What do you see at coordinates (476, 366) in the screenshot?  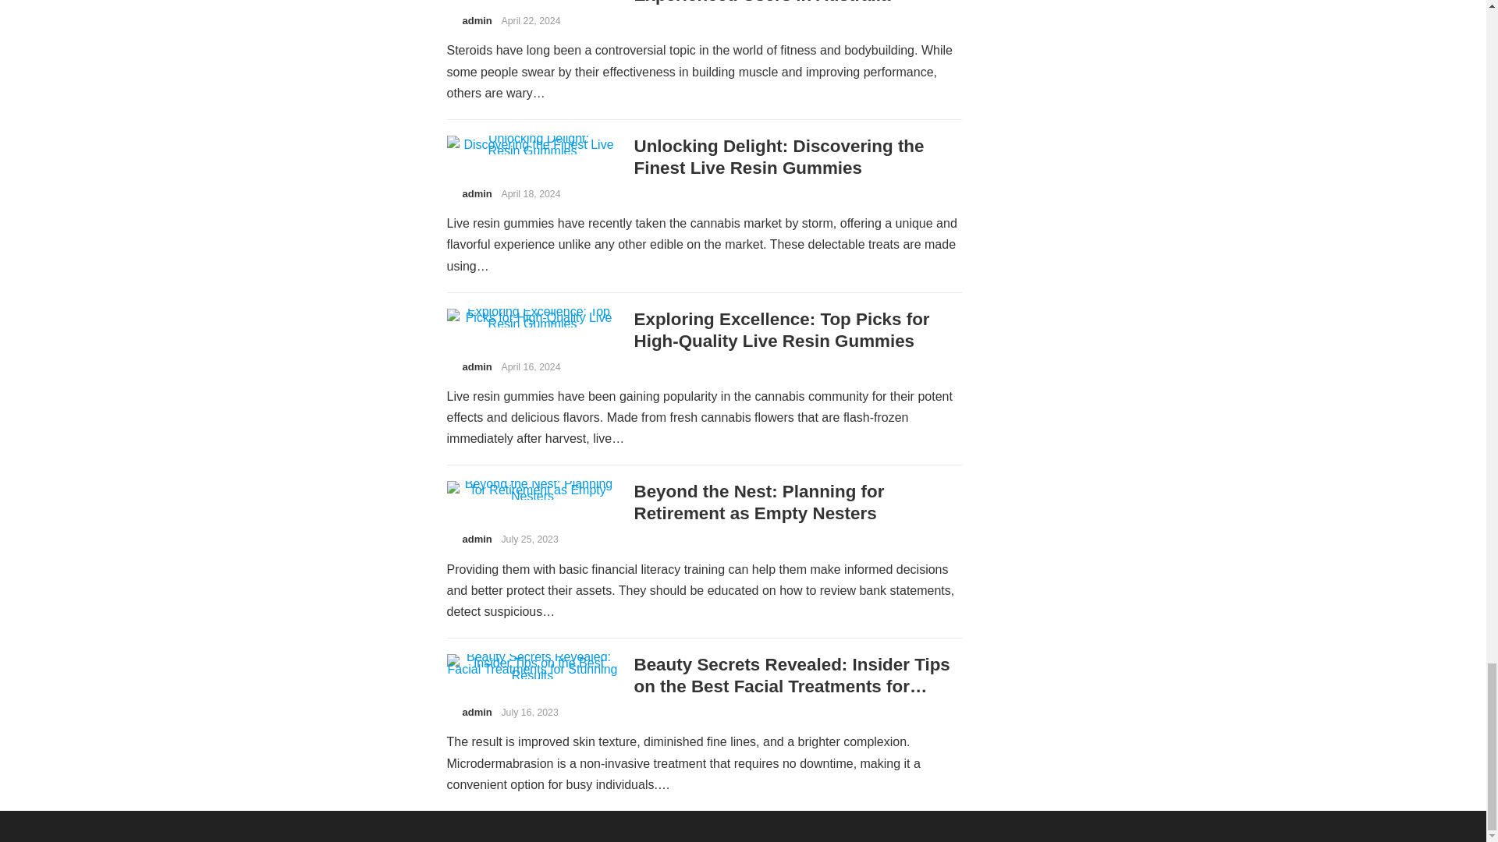 I see `Posts by admin` at bounding box center [476, 366].